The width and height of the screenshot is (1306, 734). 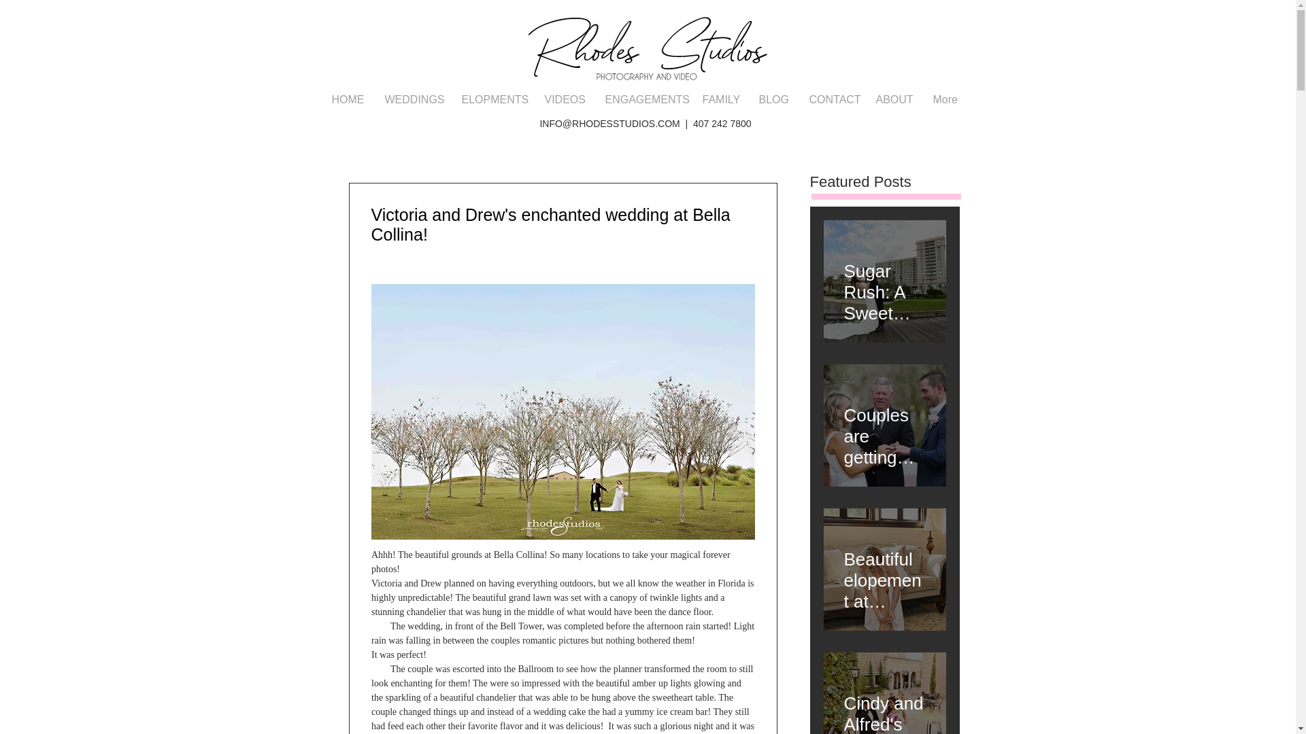 What do you see at coordinates (720, 99) in the screenshot?
I see `FAMILY` at bounding box center [720, 99].